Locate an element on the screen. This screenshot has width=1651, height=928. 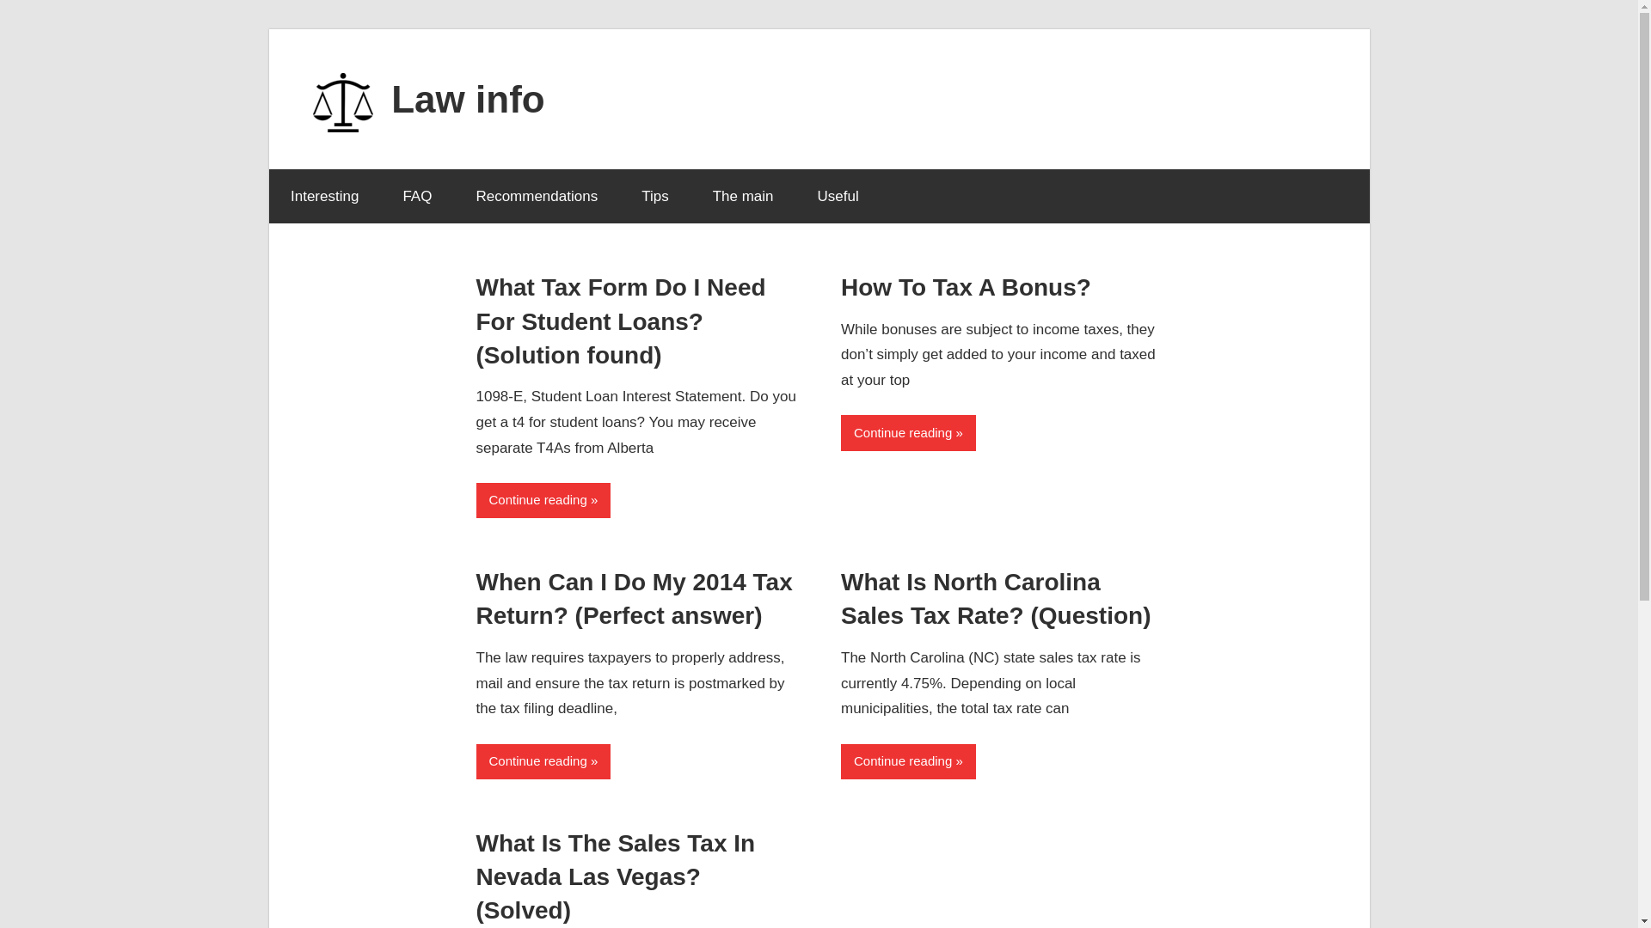
Continue reading is located at coordinates (908, 431).